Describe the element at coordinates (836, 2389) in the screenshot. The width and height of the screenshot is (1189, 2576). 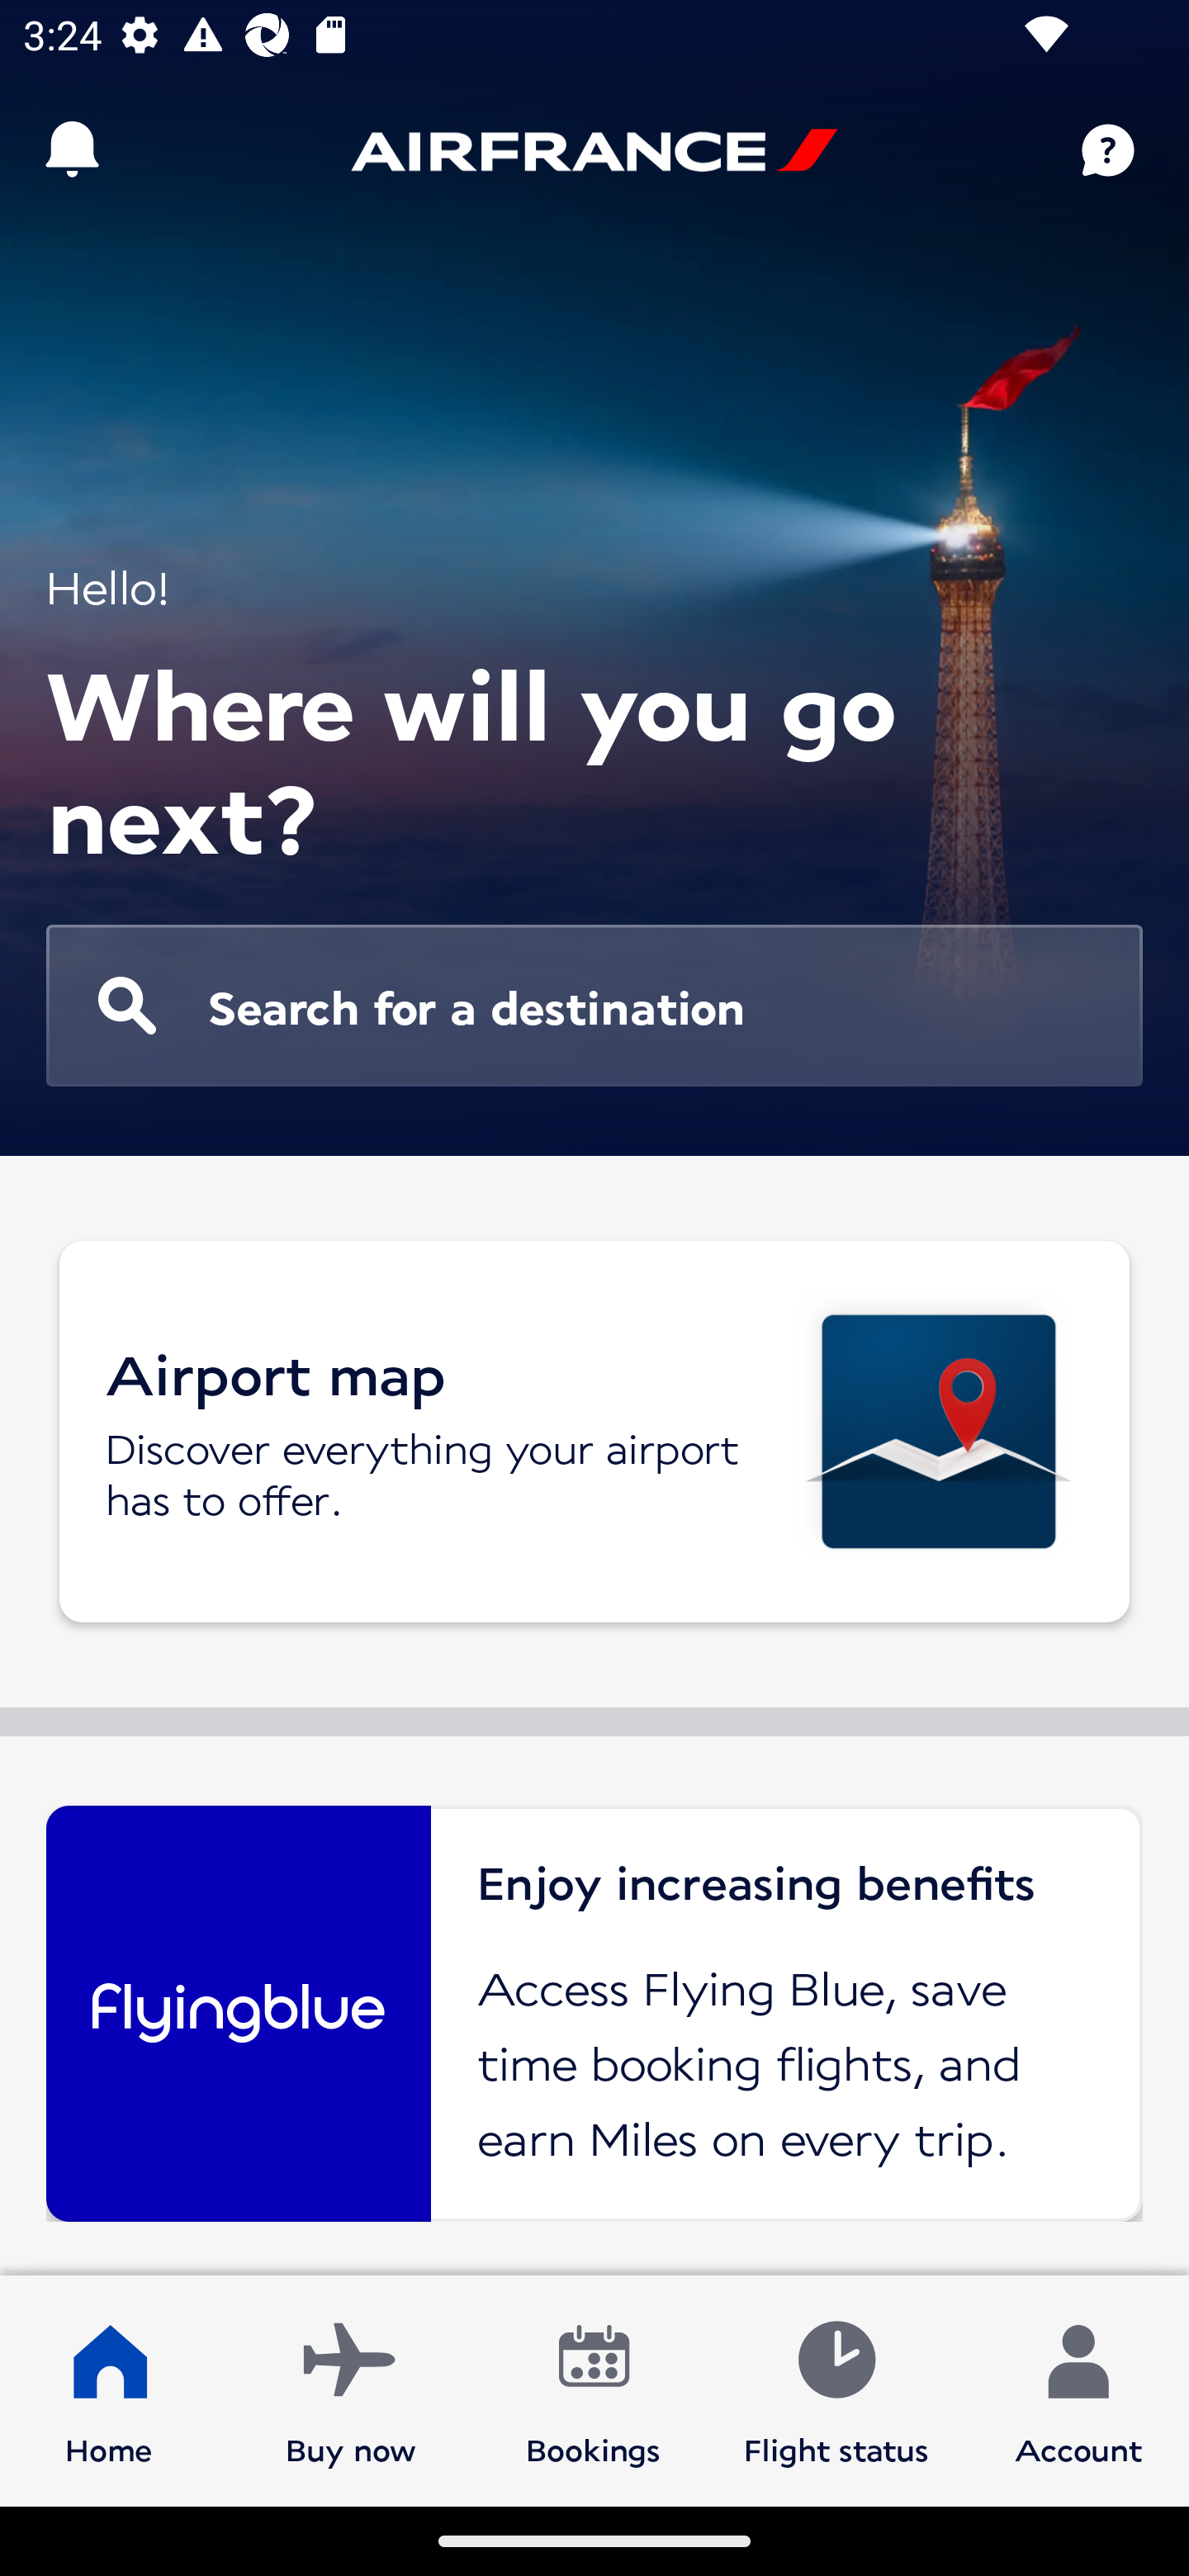
I see `Flight status` at that location.